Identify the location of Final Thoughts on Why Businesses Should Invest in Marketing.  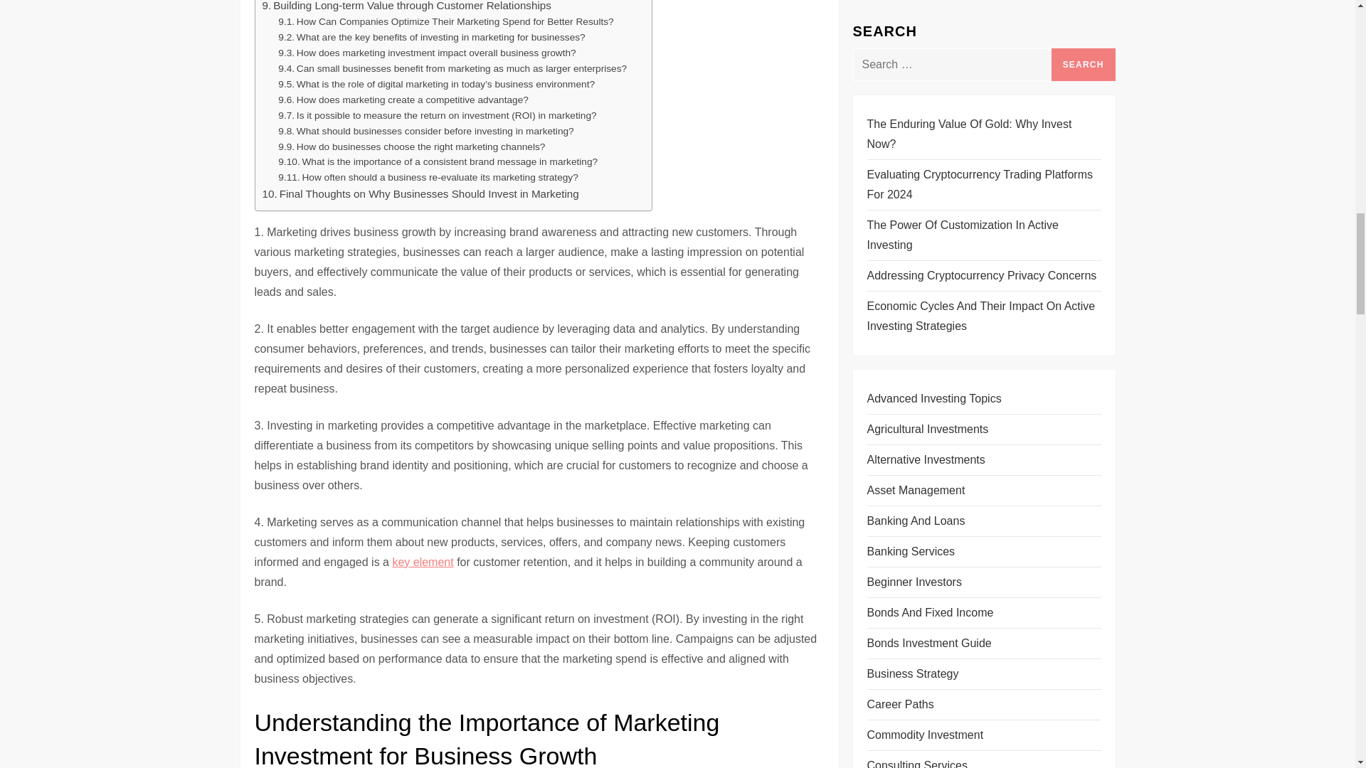
(420, 194).